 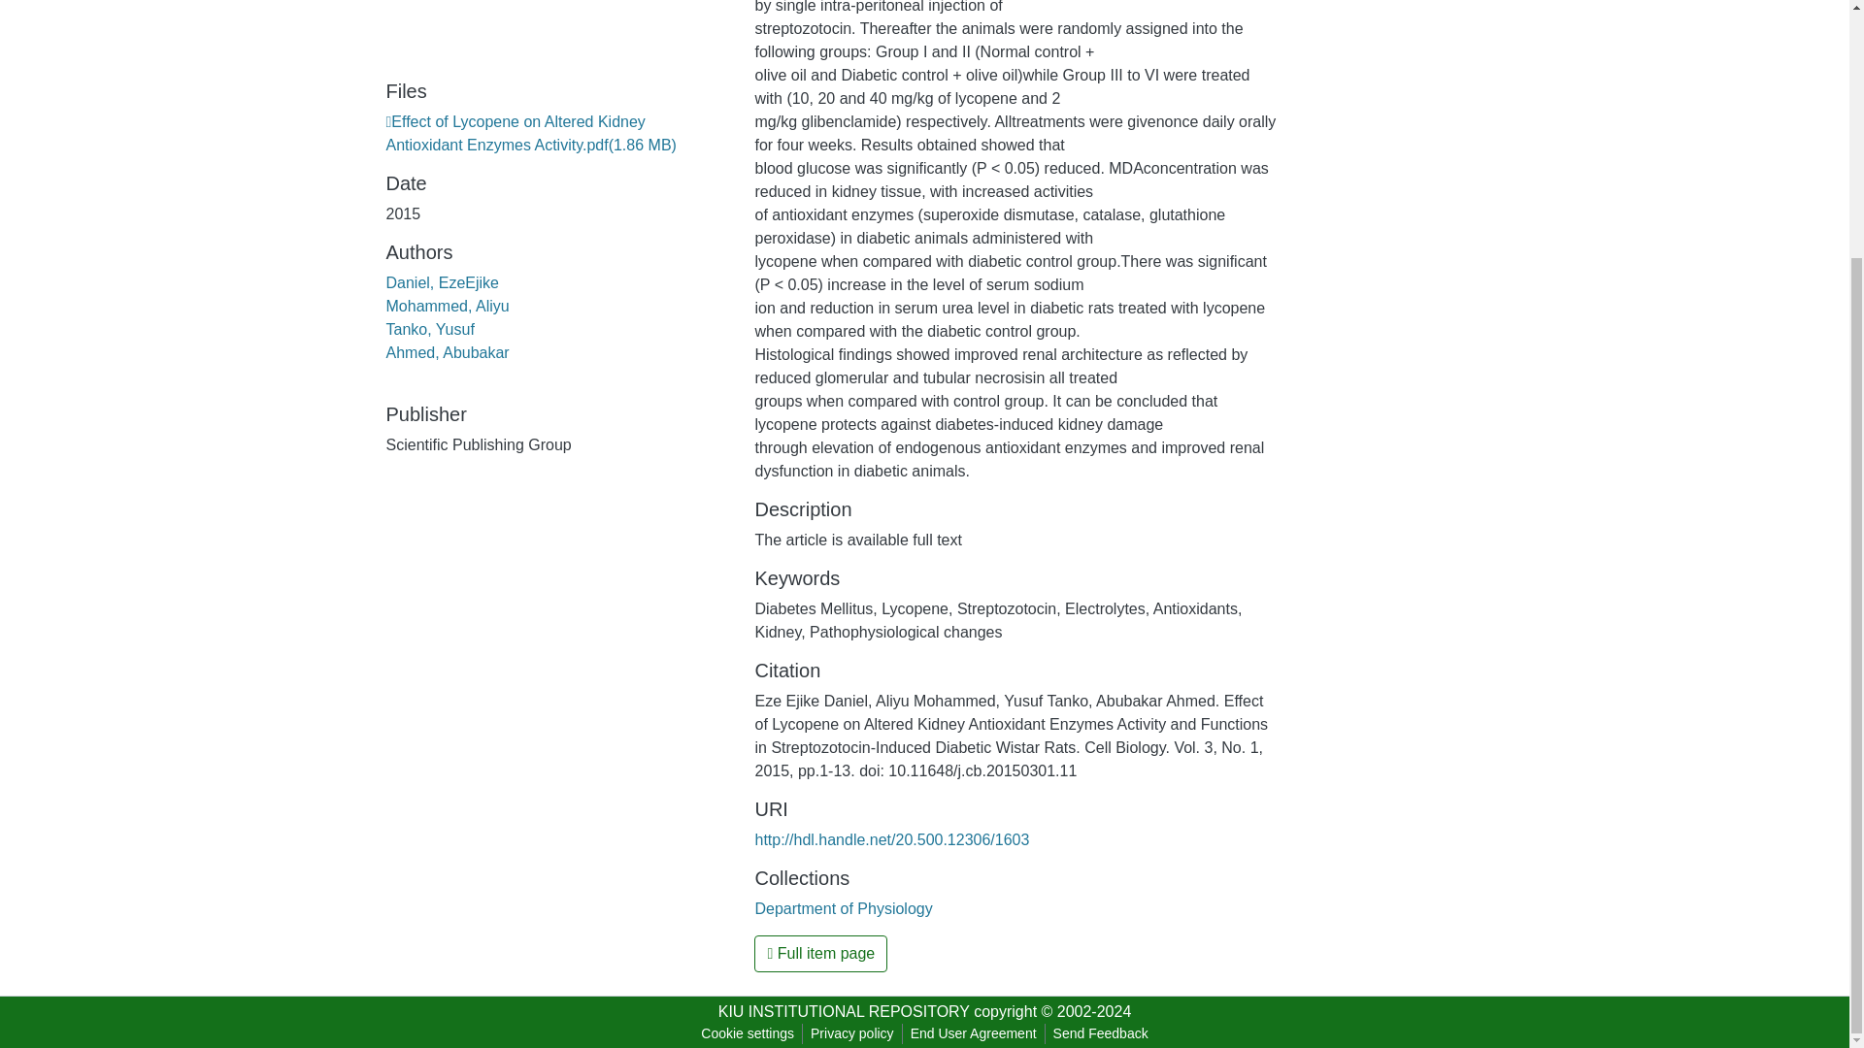 I want to click on Daniel, EzeEjike, so click(x=443, y=282).